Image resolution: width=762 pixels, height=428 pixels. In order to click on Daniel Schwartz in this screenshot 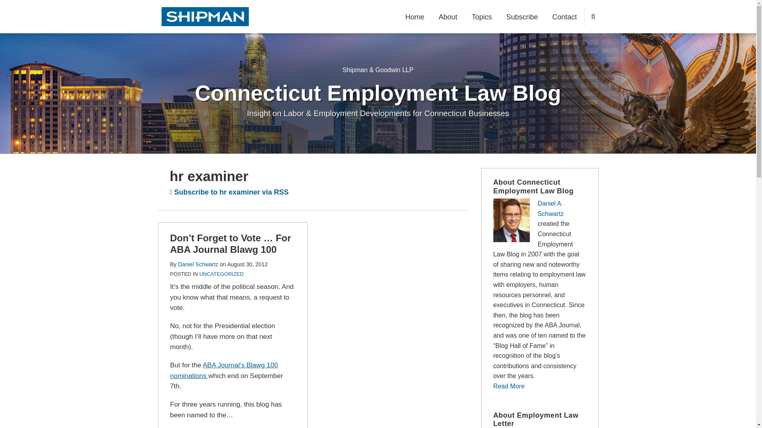, I will do `click(198, 264)`.